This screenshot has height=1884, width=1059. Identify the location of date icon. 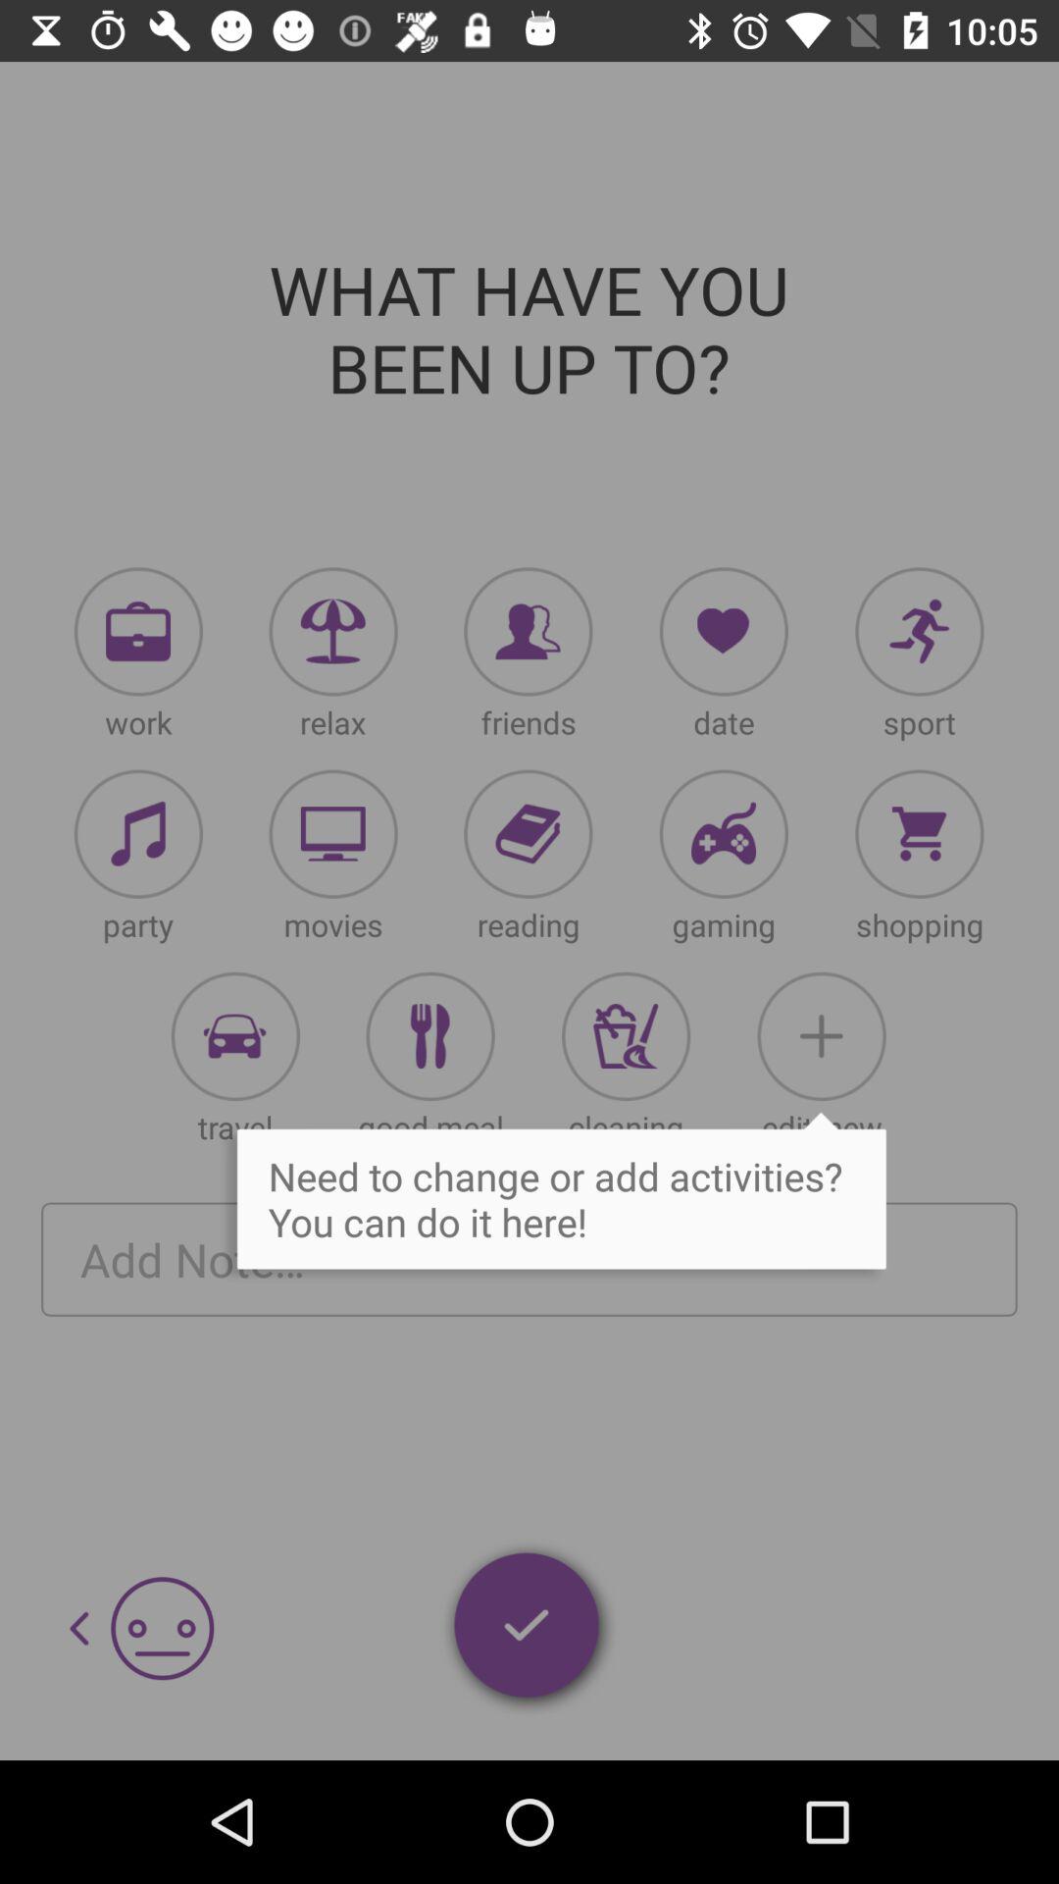
(724, 632).